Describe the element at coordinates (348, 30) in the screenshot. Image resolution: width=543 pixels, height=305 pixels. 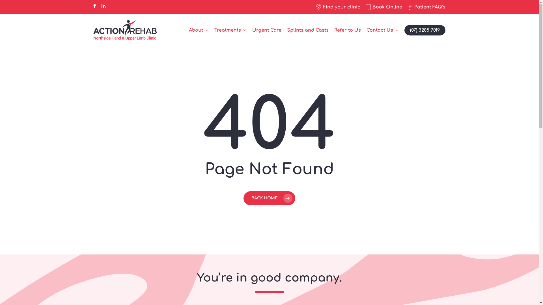
I see `Refer to Us` at that location.